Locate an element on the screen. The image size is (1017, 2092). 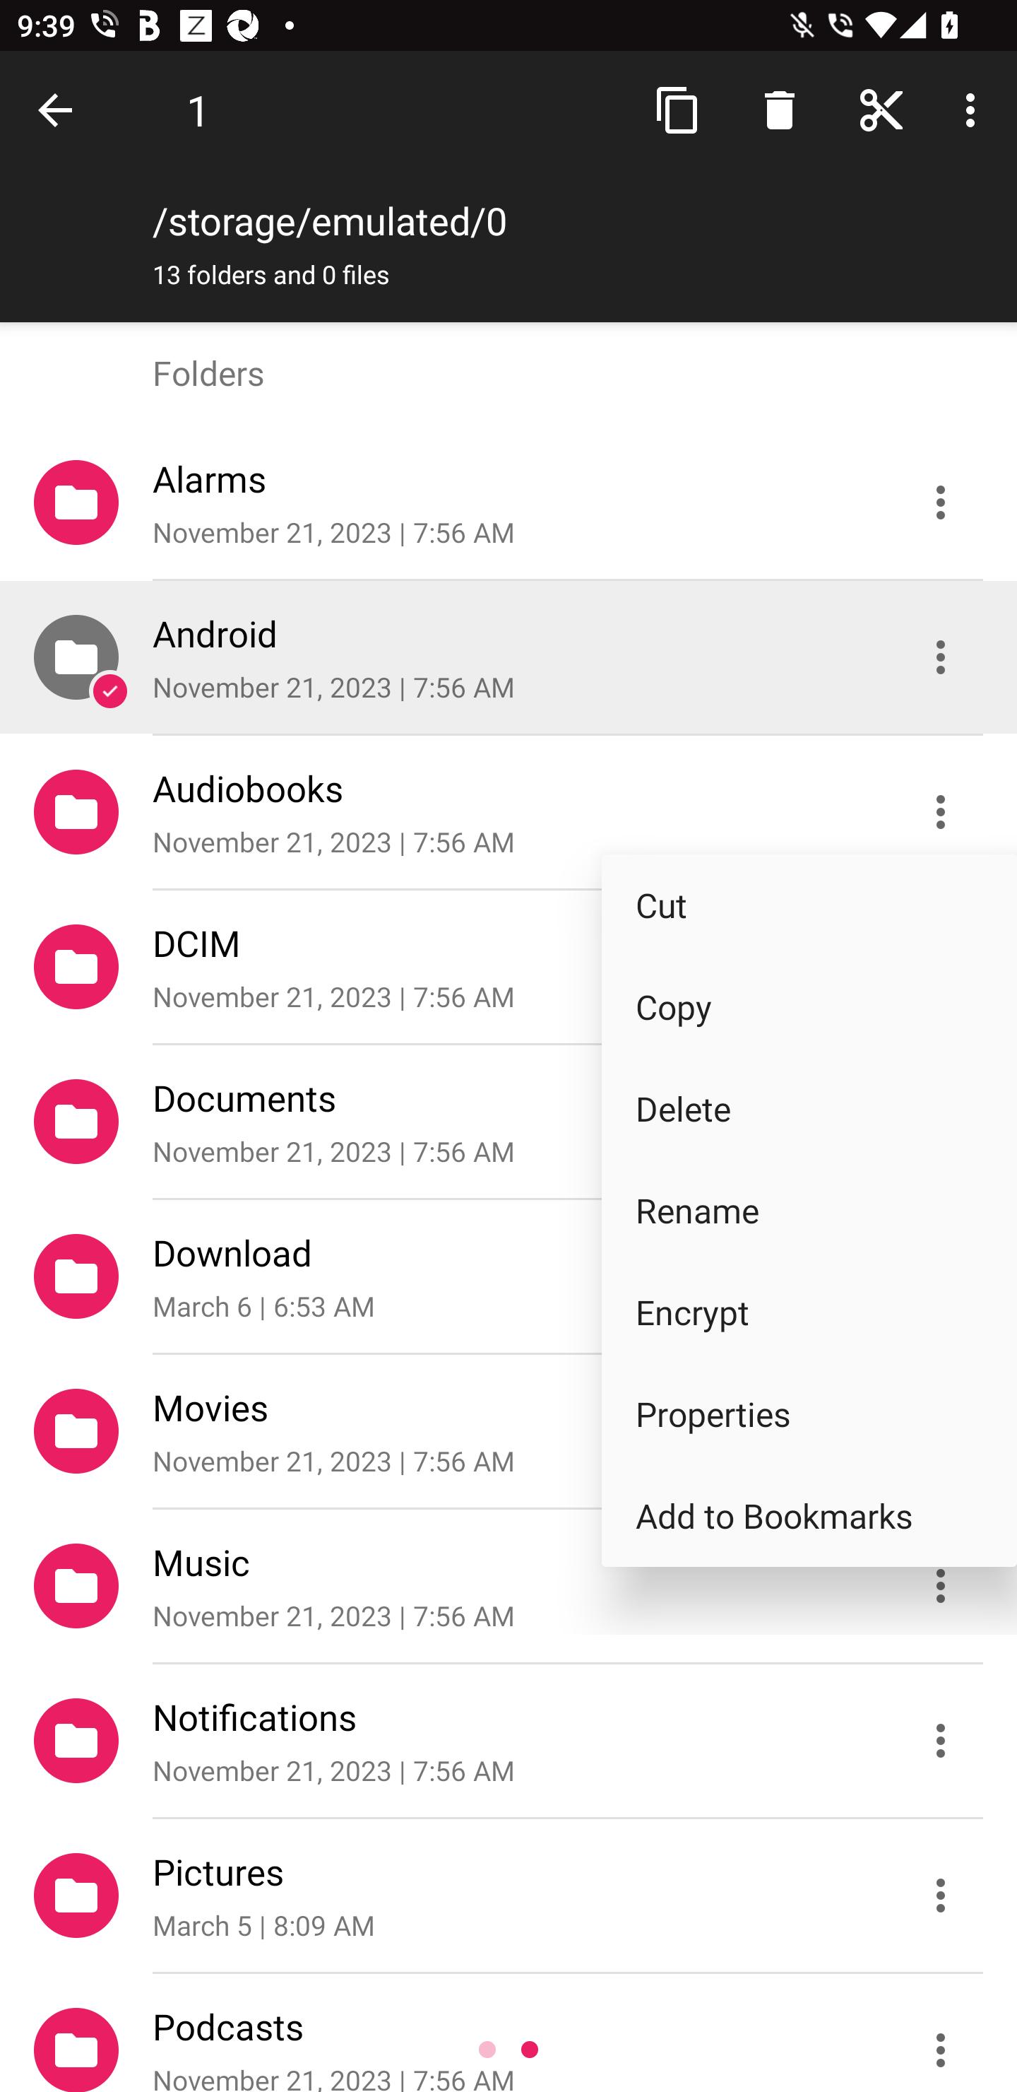
Rename is located at coordinates (809, 1210).